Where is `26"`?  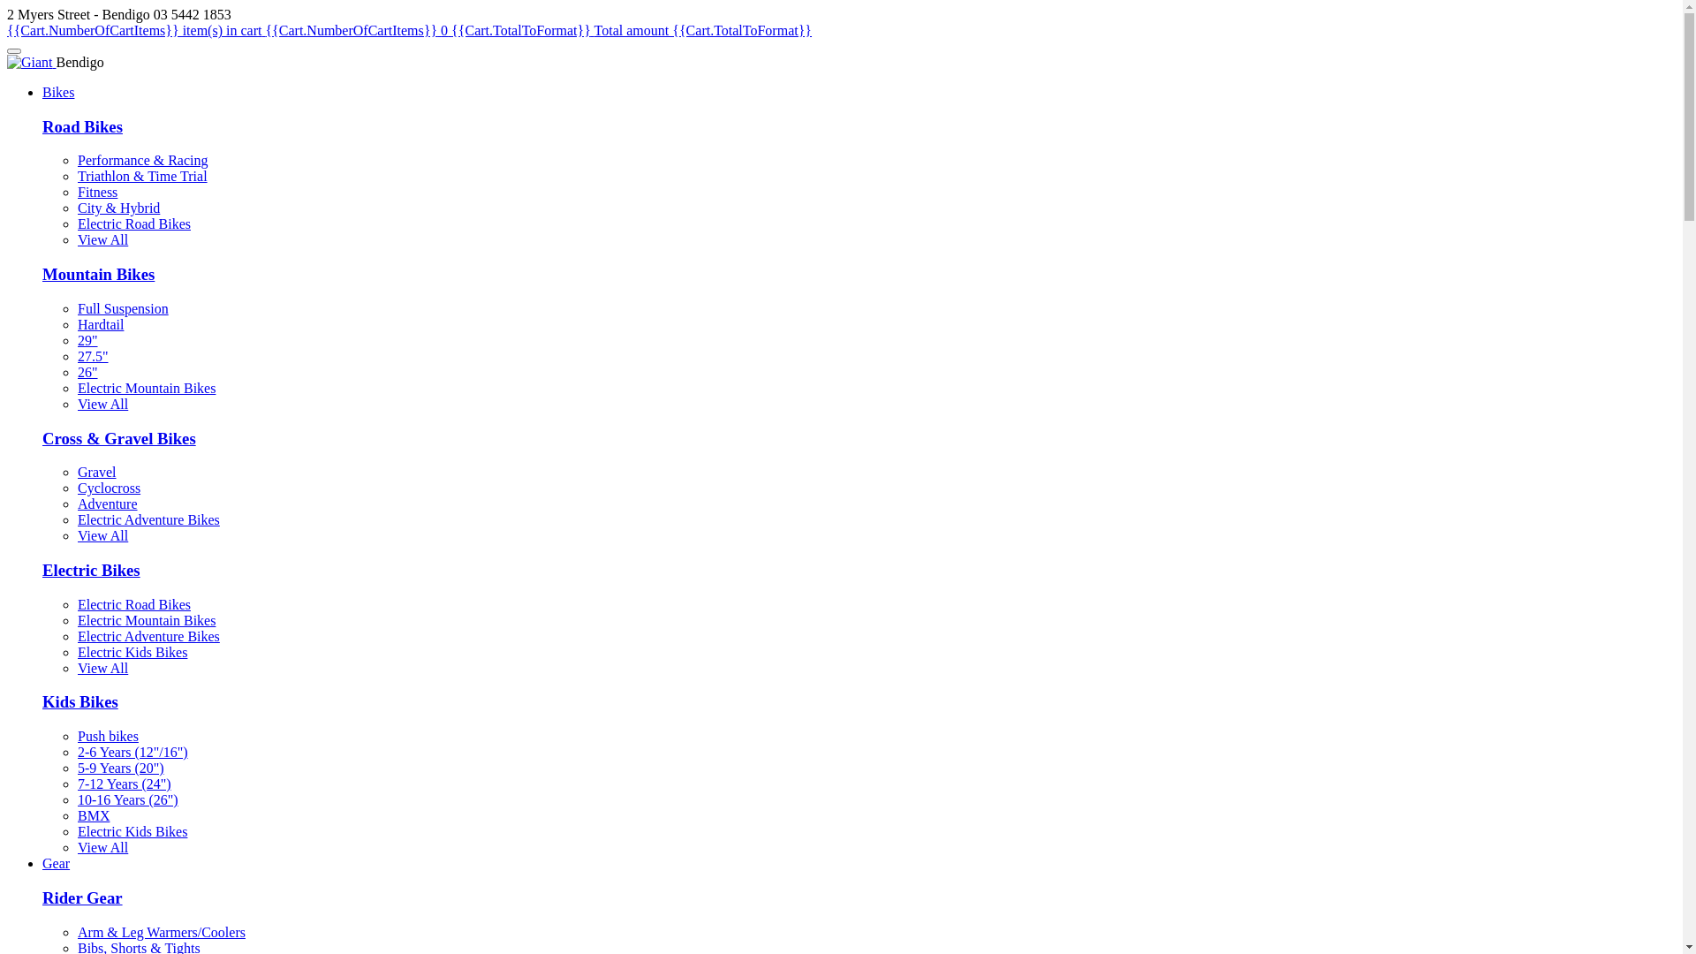
26" is located at coordinates (88, 373).